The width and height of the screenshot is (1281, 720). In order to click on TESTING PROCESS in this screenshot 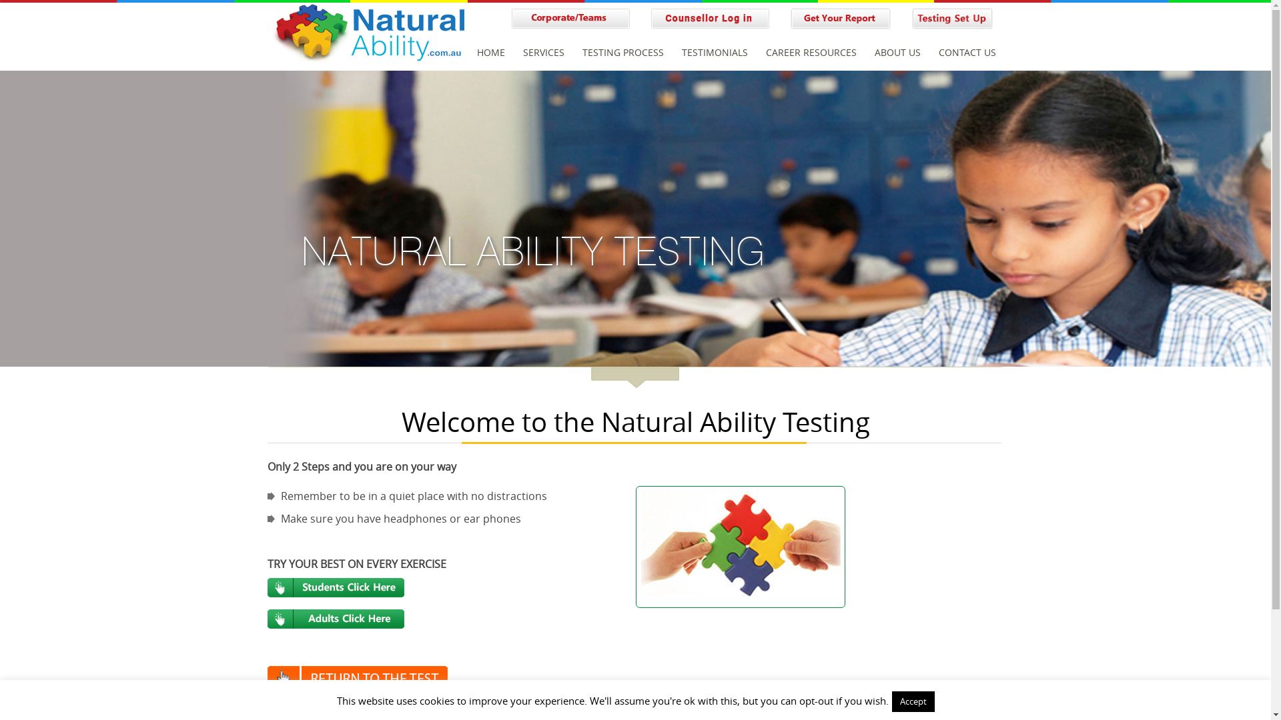, I will do `click(622, 52)`.